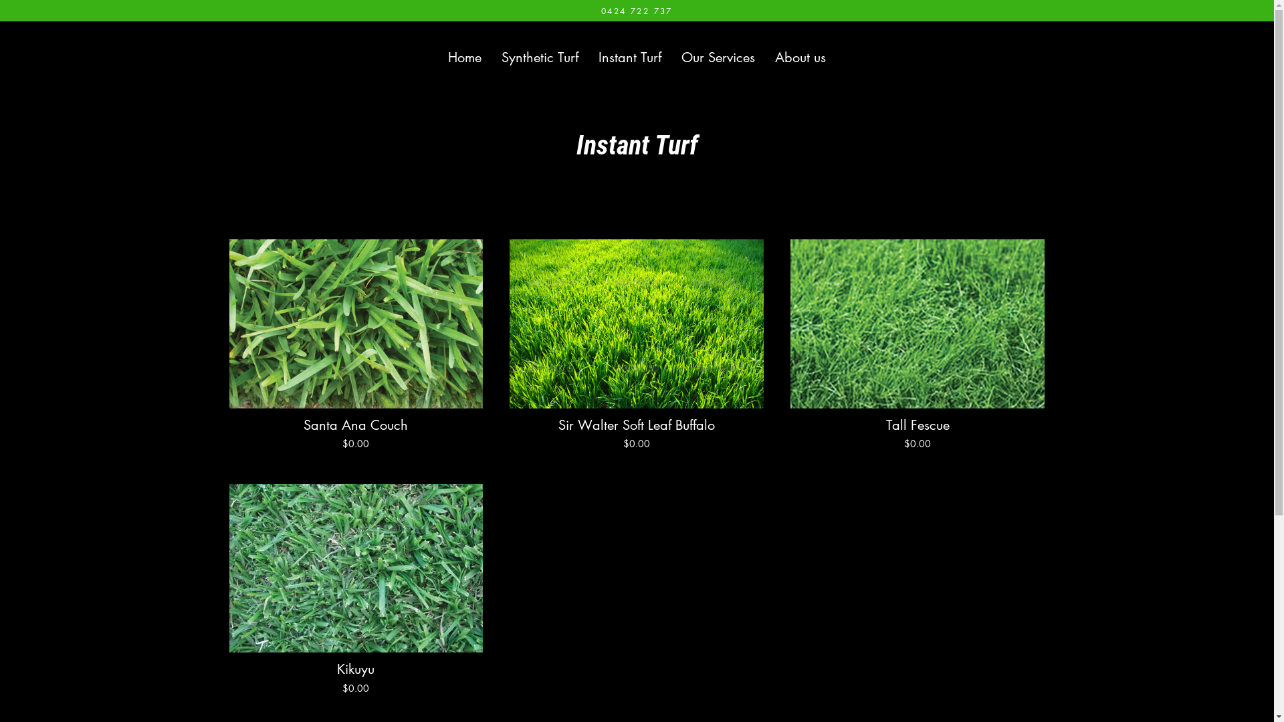  I want to click on Synthetic Turf, so click(540, 57).